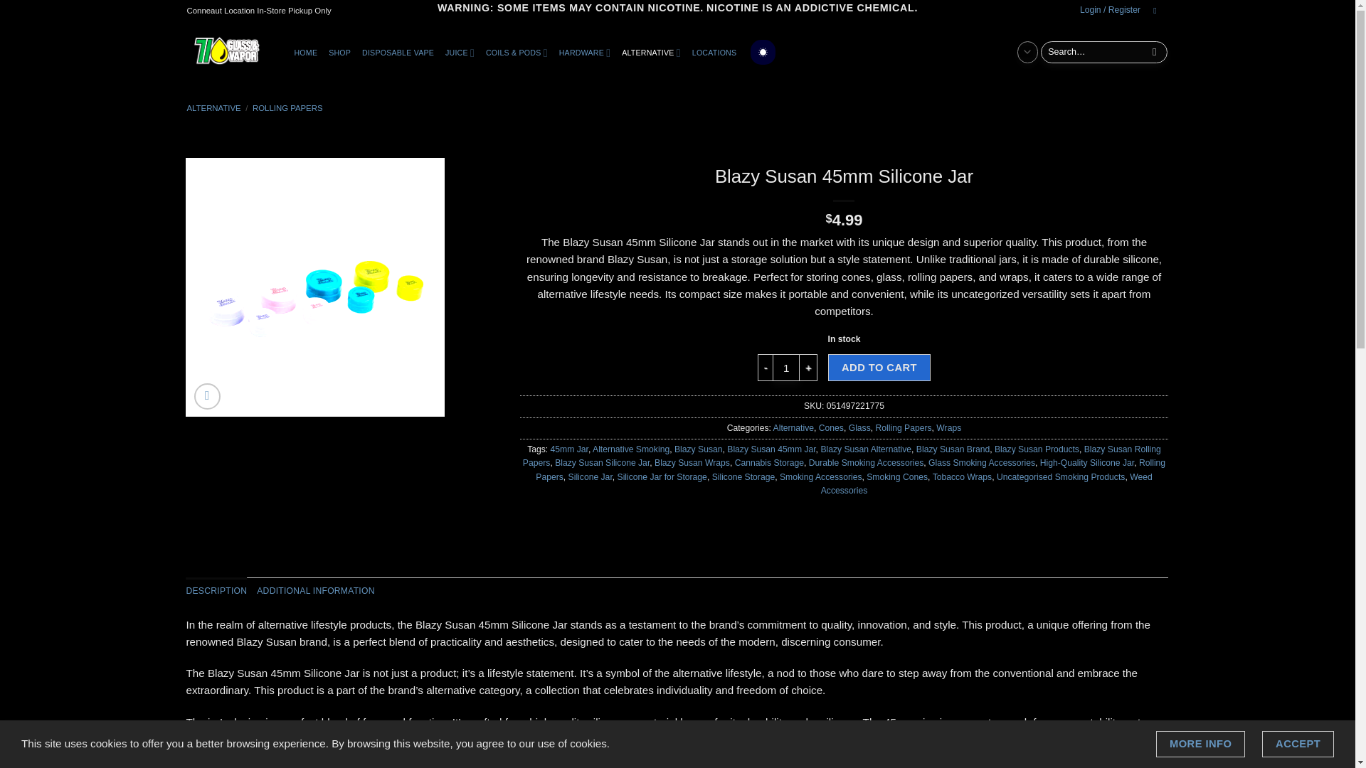  I want to click on Login, so click(1110, 10).